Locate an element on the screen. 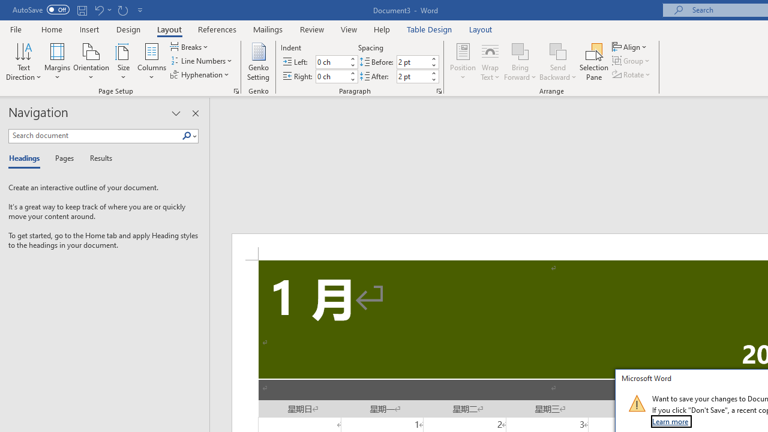 The image size is (768, 432). Hyphenation is located at coordinates (200, 74).